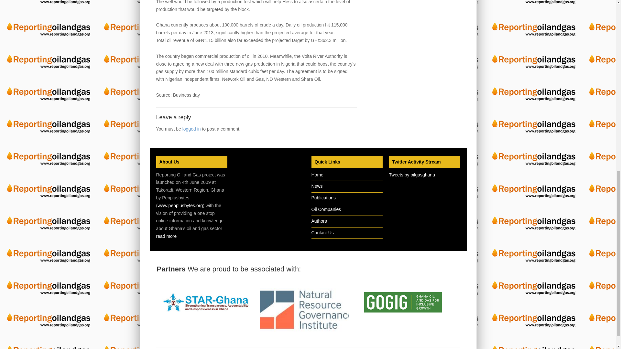  I want to click on logged in, so click(191, 129).